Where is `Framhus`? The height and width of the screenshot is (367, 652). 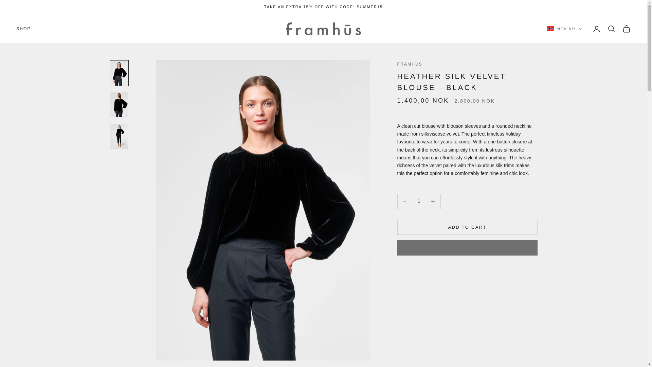 Framhus is located at coordinates (323, 29).